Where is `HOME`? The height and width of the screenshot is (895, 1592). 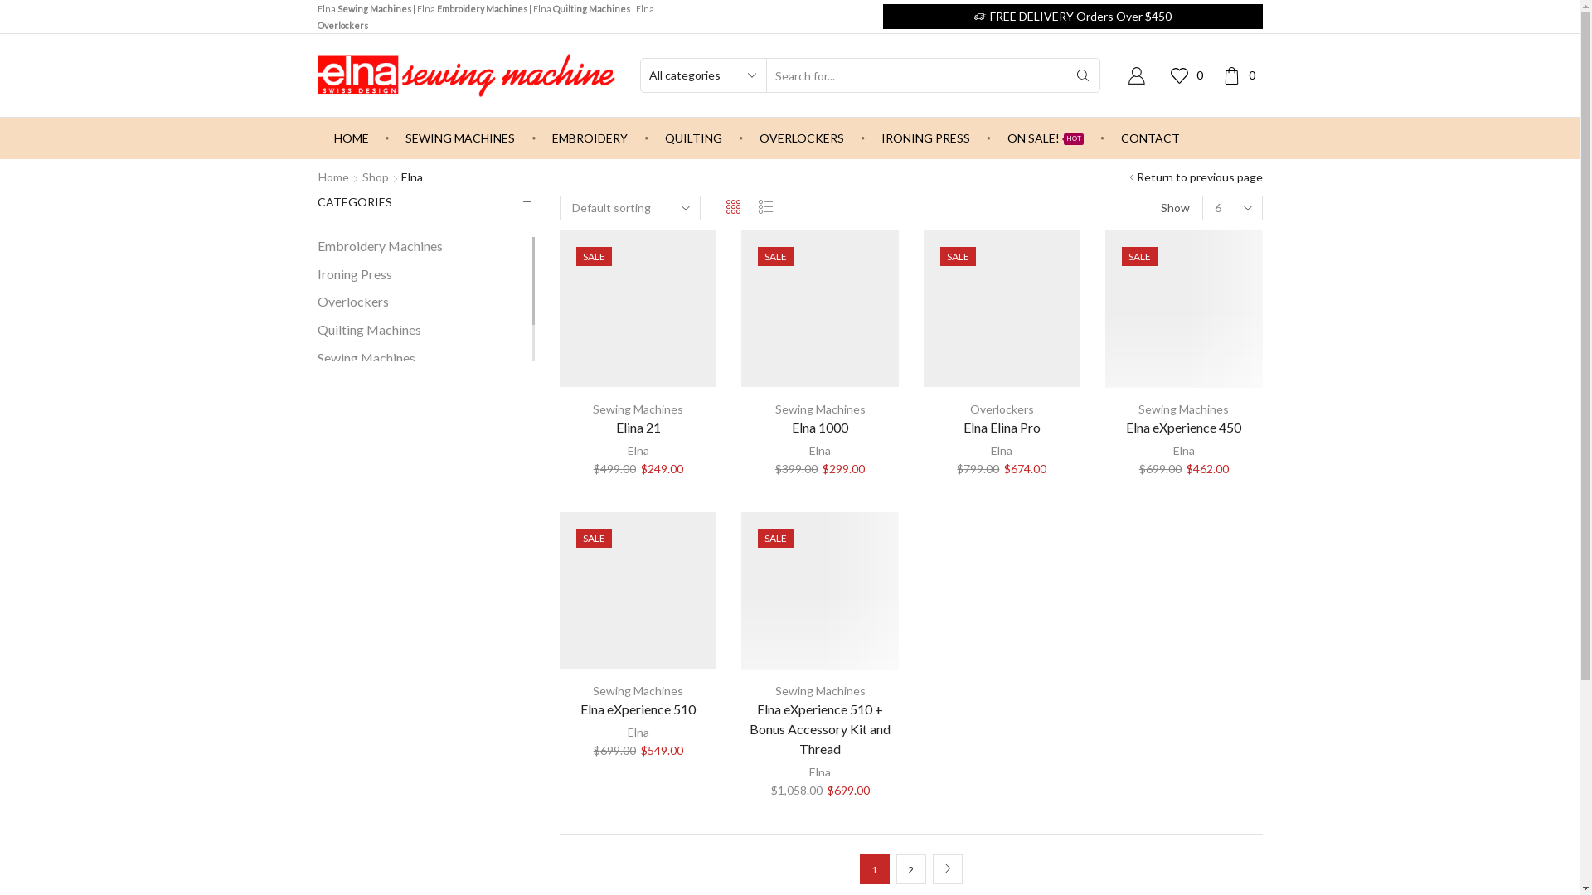
HOME is located at coordinates (351, 138).